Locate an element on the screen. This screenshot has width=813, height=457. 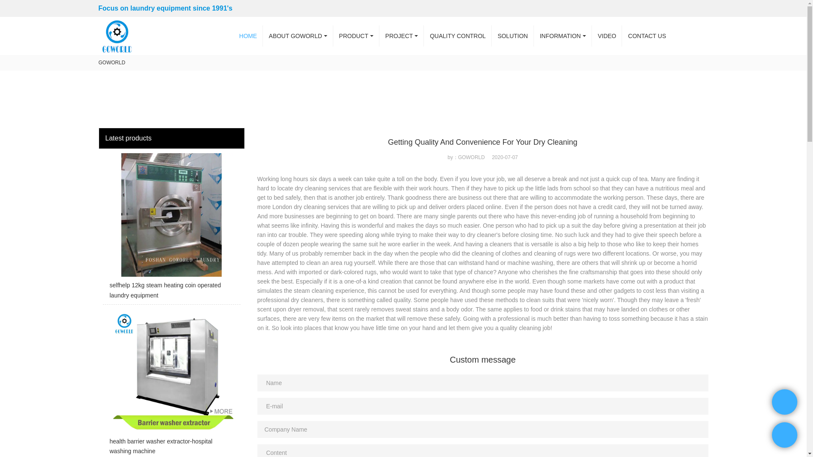
CONTACT US is located at coordinates (647, 36).